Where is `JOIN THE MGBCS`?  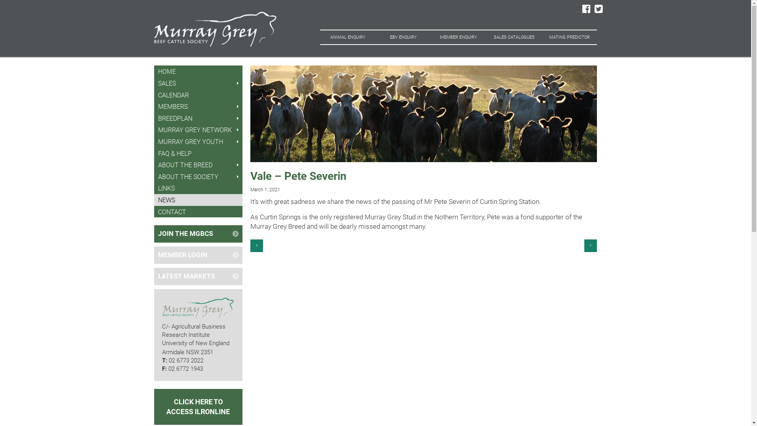 JOIN THE MGBCS is located at coordinates (199, 234).